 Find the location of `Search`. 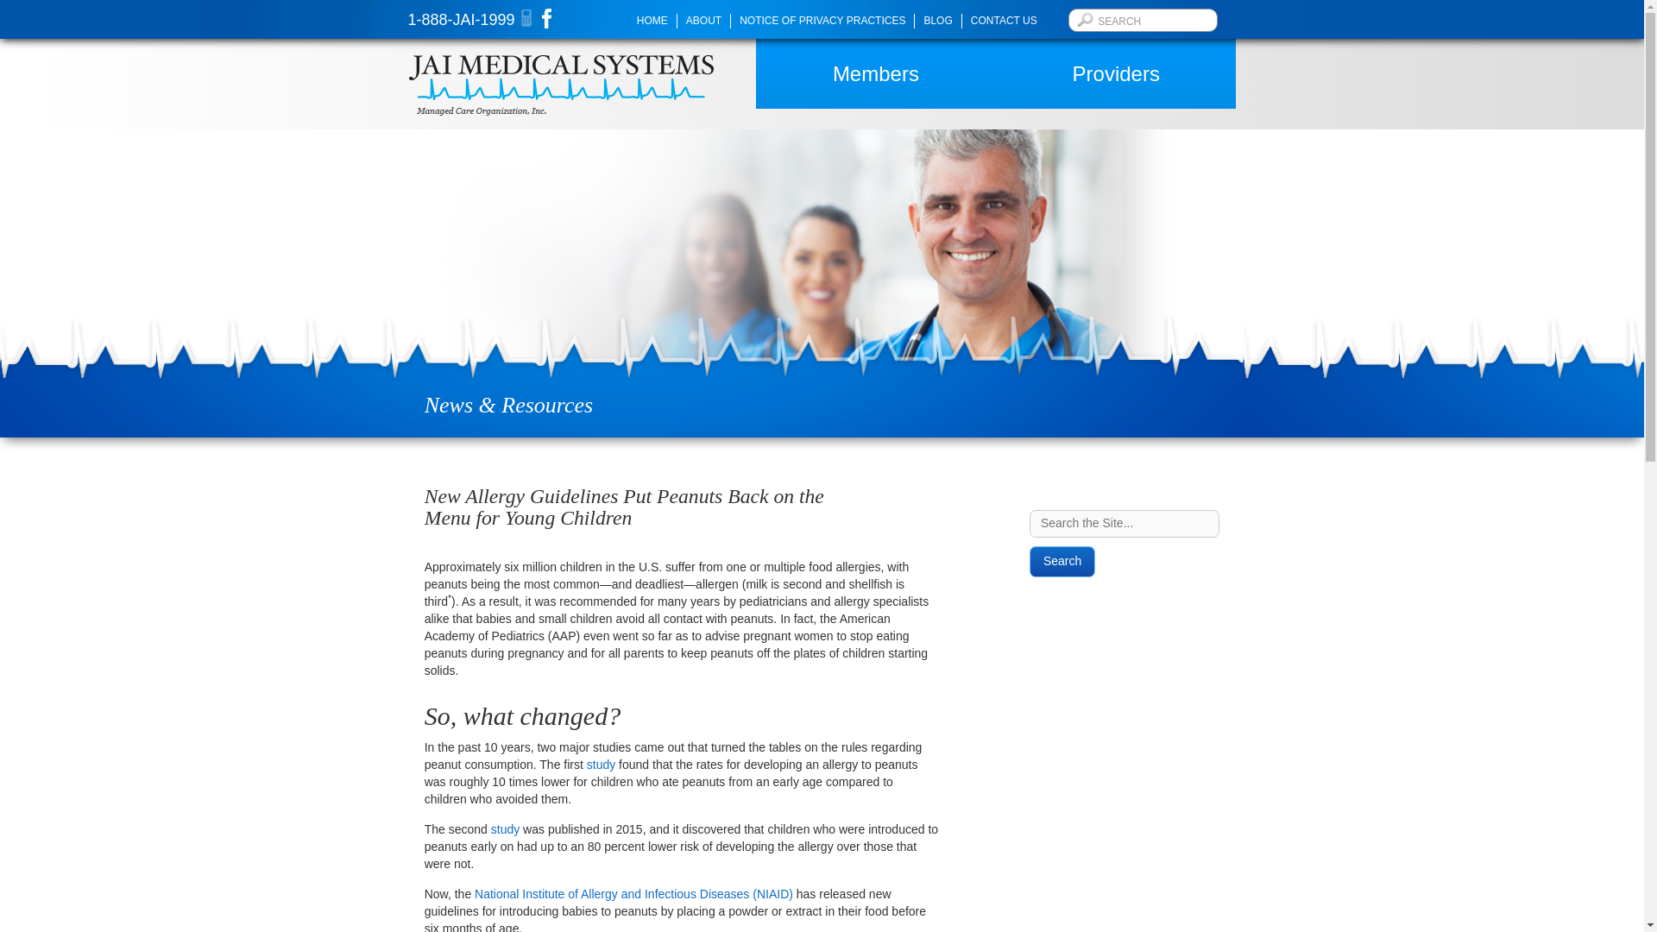

Search is located at coordinates (1062, 561).